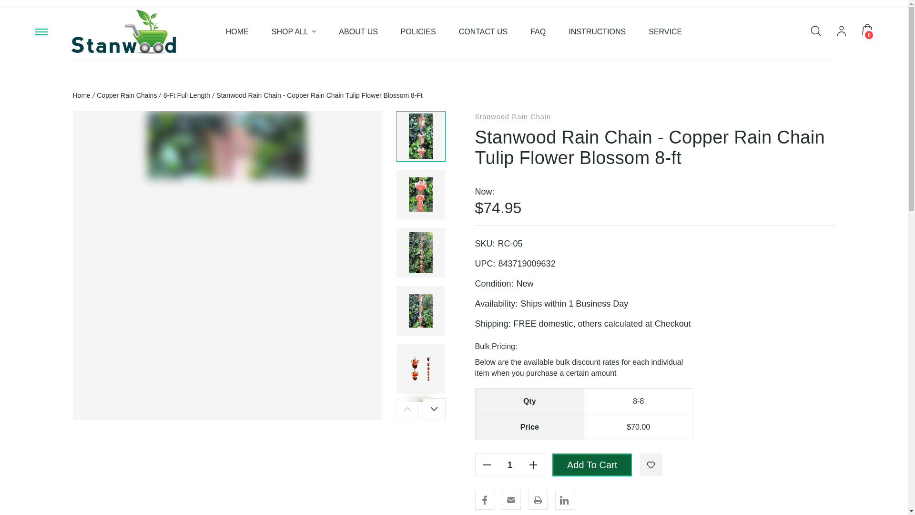 The width and height of the screenshot is (915, 515). Describe the element at coordinates (483, 31) in the screenshot. I see `CONTACT US` at that location.